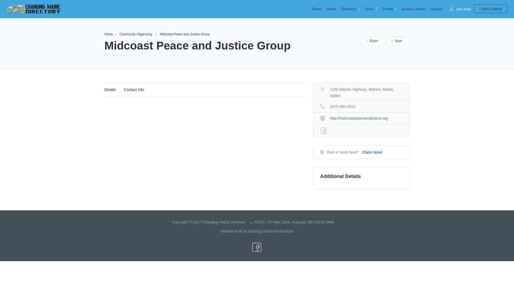  I want to click on Home, so click(316, 9).